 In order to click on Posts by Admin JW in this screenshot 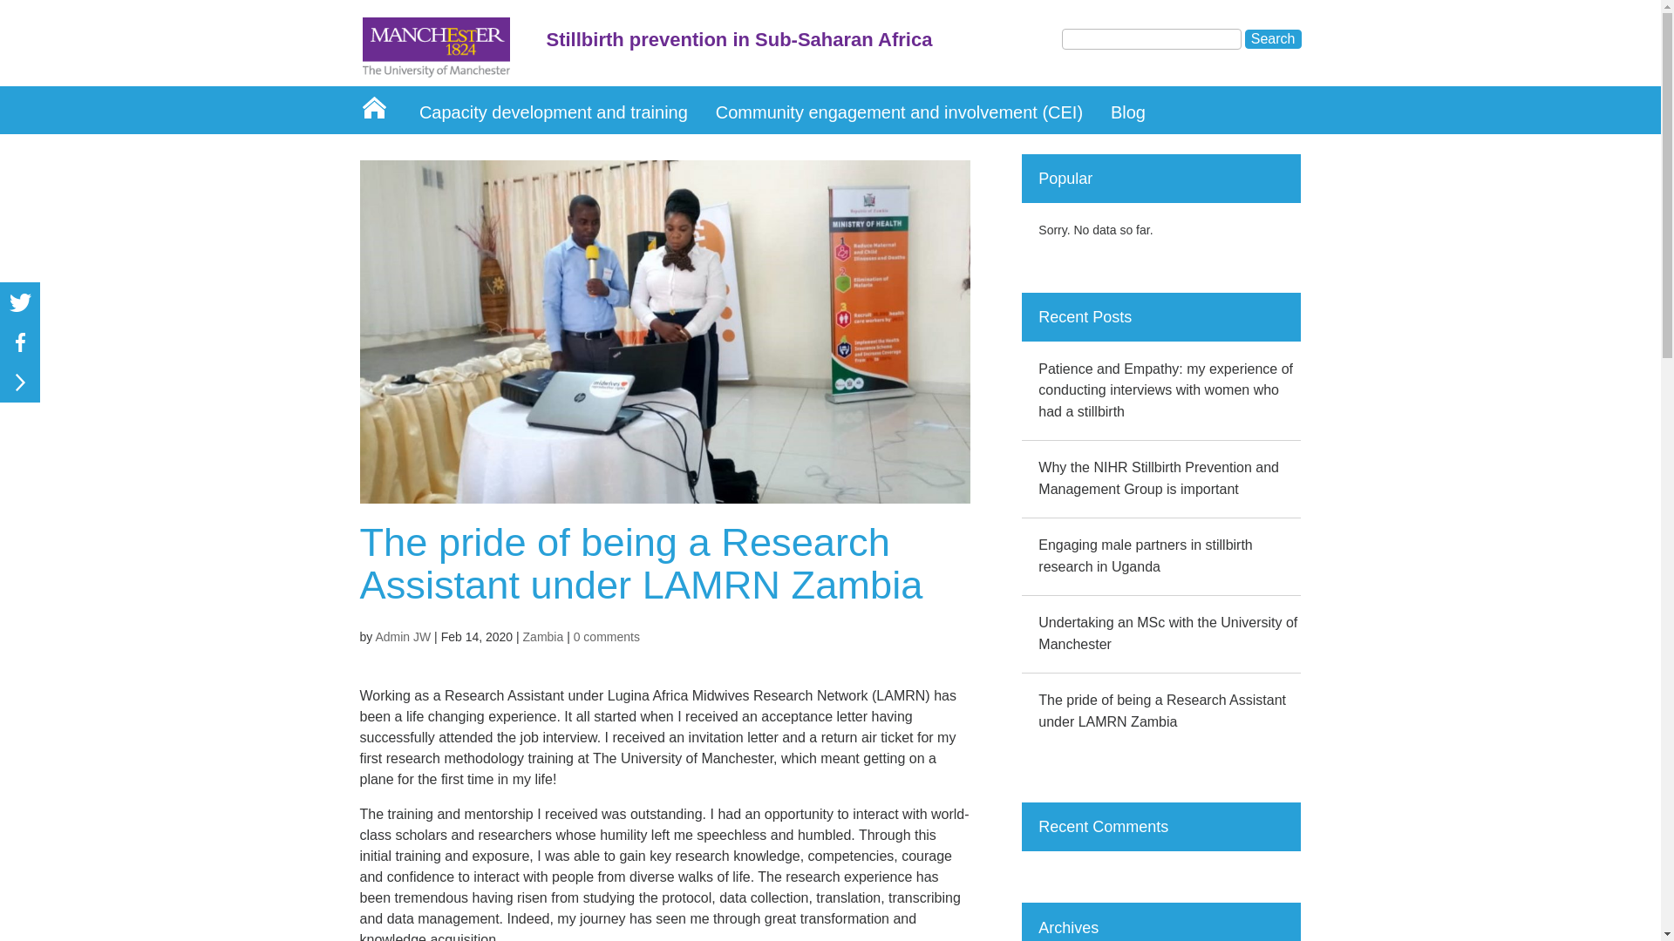, I will do `click(403, 636)`.